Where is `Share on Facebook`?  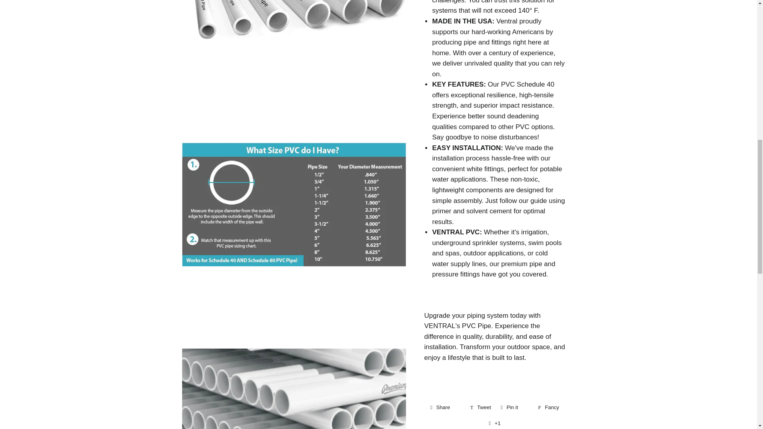
Share on Facebook is located at coordinates (480, 408).